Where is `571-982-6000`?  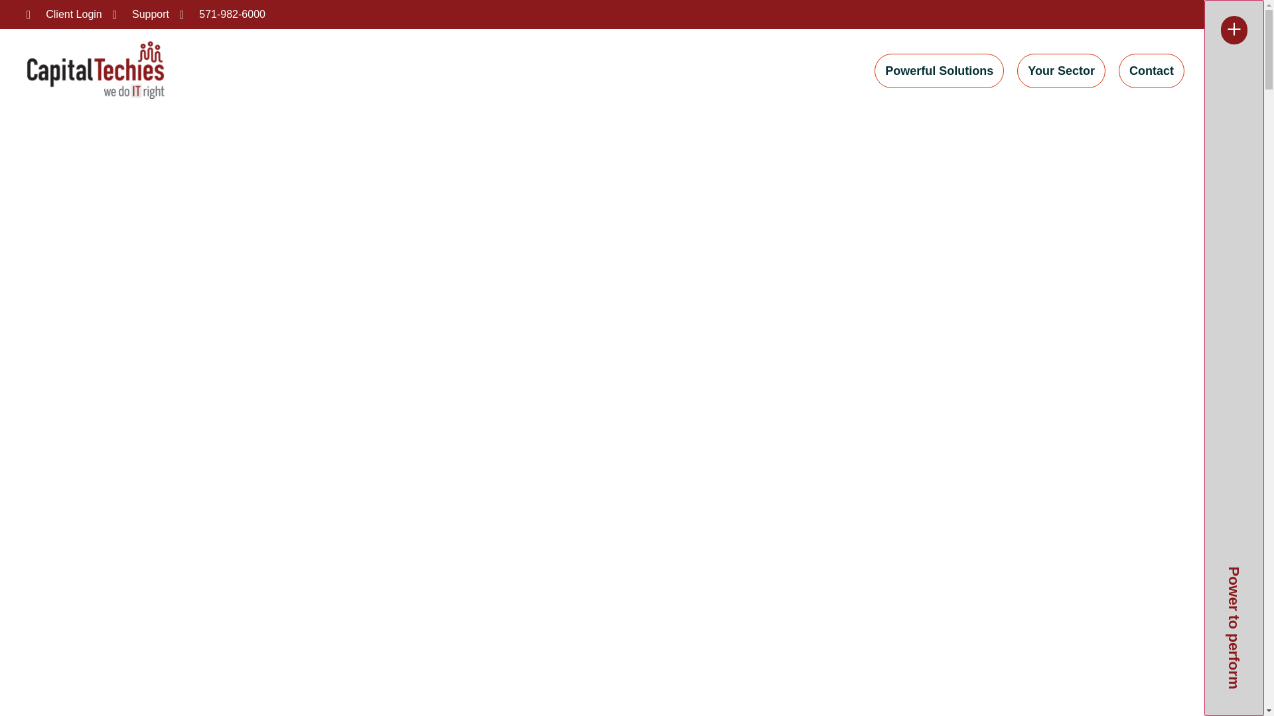
571-982-6000 is located at coordinates (222, 14).